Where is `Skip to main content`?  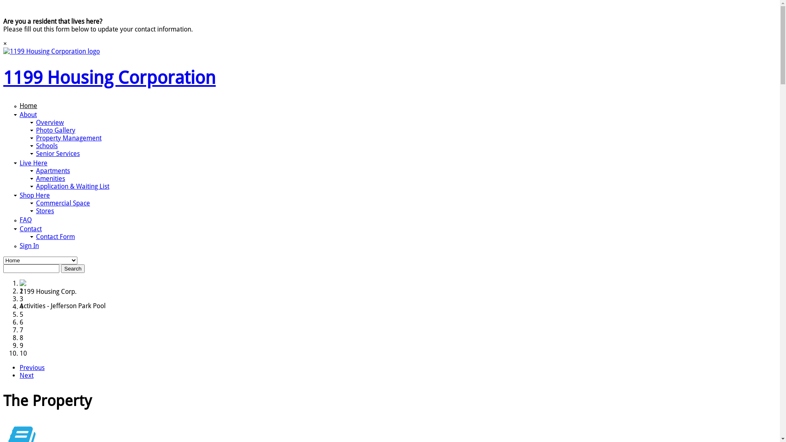 Skip to main content is located at coordinates (33, 3).